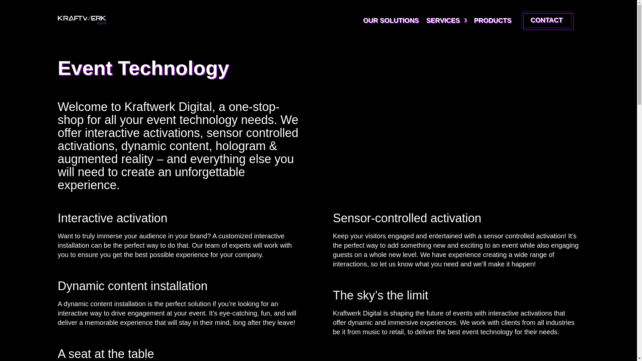 The width and height of the screenshot is (642, 361). What do you see at coordinates (391, 20) in the screenshot?
I see `OUR SOLUTIONS` at bounding box center [391, 20].